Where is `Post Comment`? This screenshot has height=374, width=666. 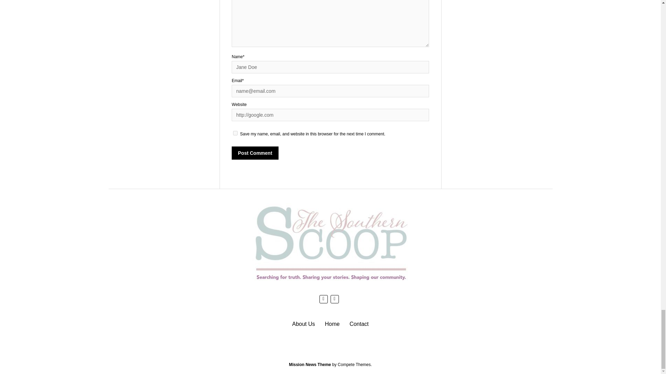 Post Comment is located at coordinates (255, 153).